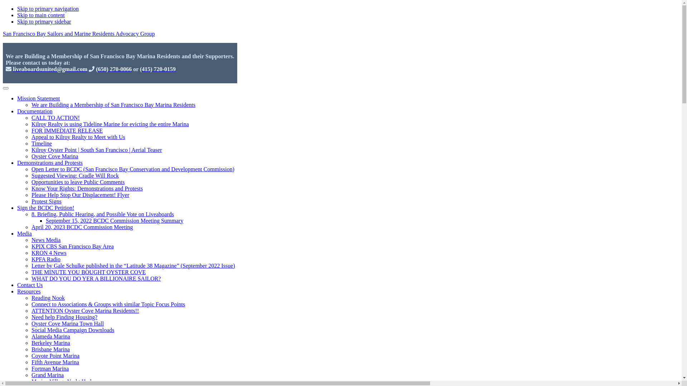 This screenshot has width=687, height=386. What do you see at coordinates (46, 240) in the screenshot?
I see `News Media` at bounding box center [46, 240].